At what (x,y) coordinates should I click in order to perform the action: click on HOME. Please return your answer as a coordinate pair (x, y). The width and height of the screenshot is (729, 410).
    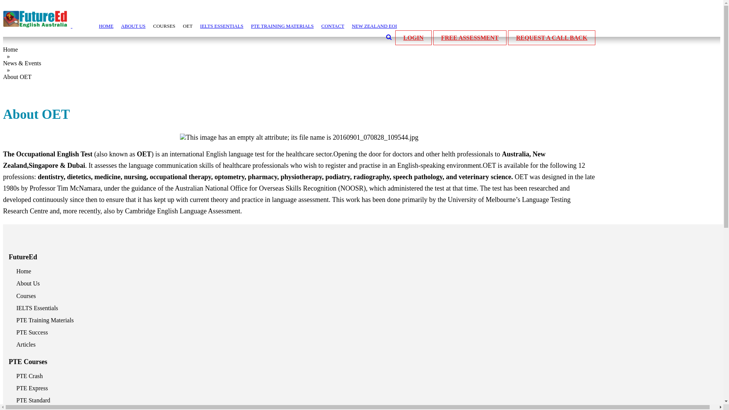
    Looking at the image, I should click on (106, 26).